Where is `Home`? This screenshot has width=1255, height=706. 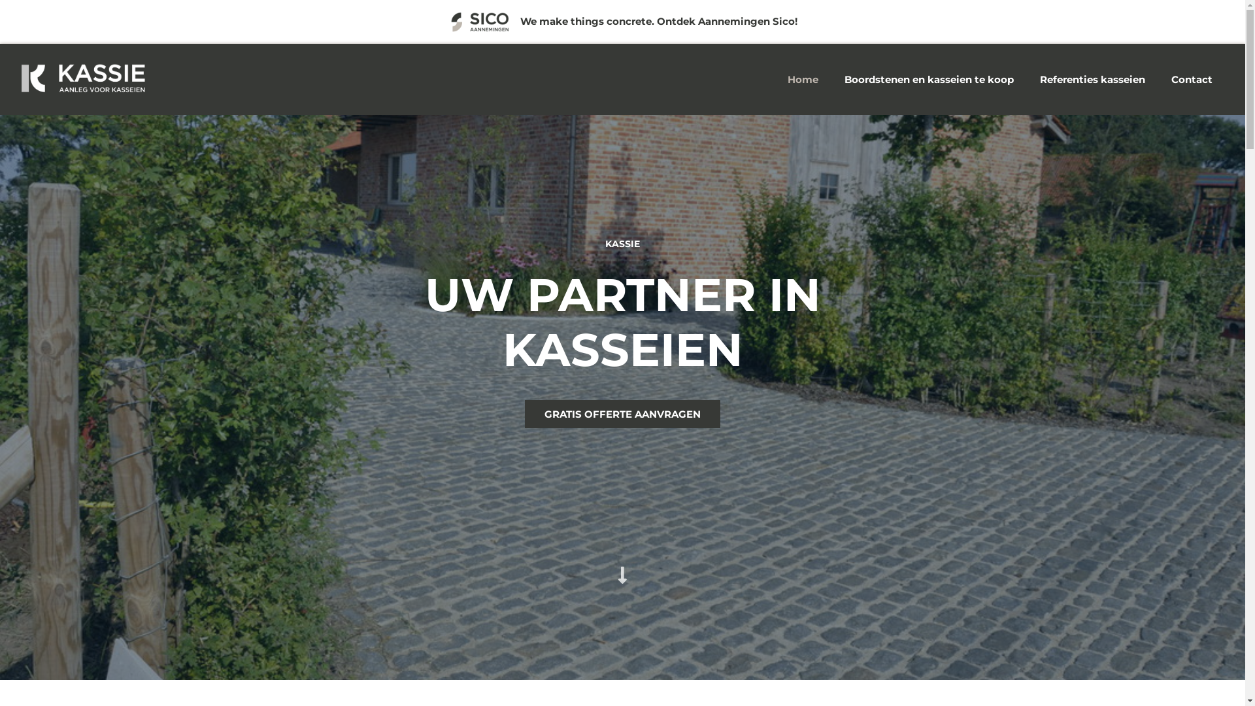 Home is located at coordinates (803, 80).